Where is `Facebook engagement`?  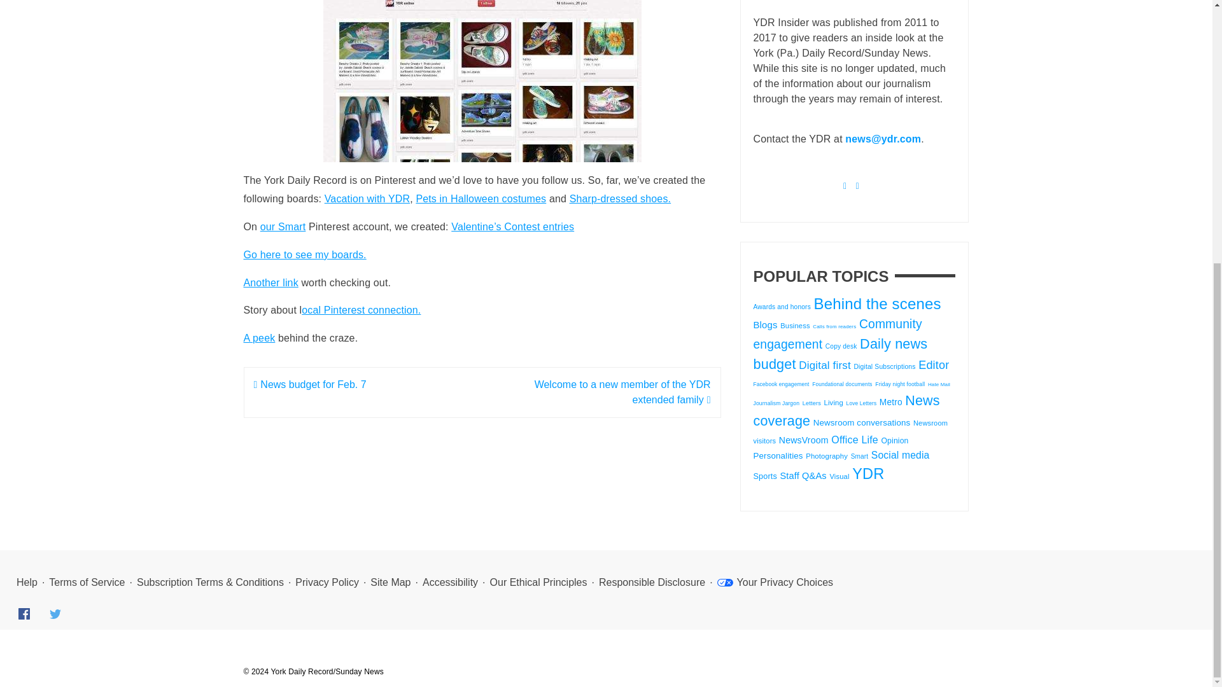 Facebook engagement is located at coordinates (782, 384).